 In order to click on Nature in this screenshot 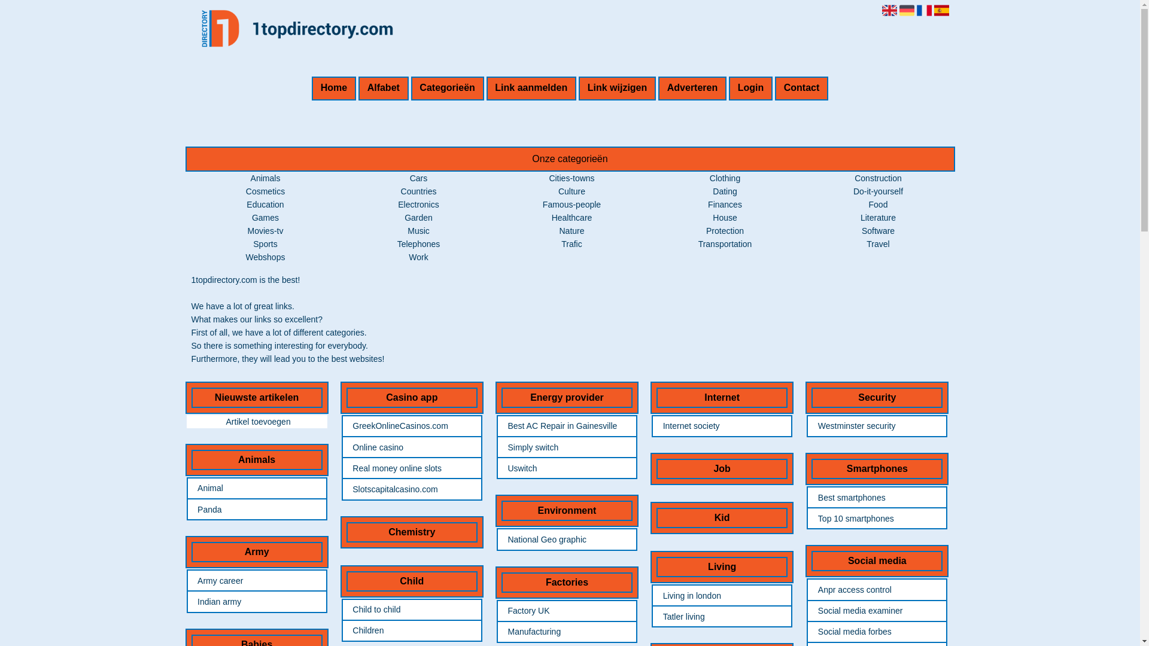, I will do `click(572, 231)`.